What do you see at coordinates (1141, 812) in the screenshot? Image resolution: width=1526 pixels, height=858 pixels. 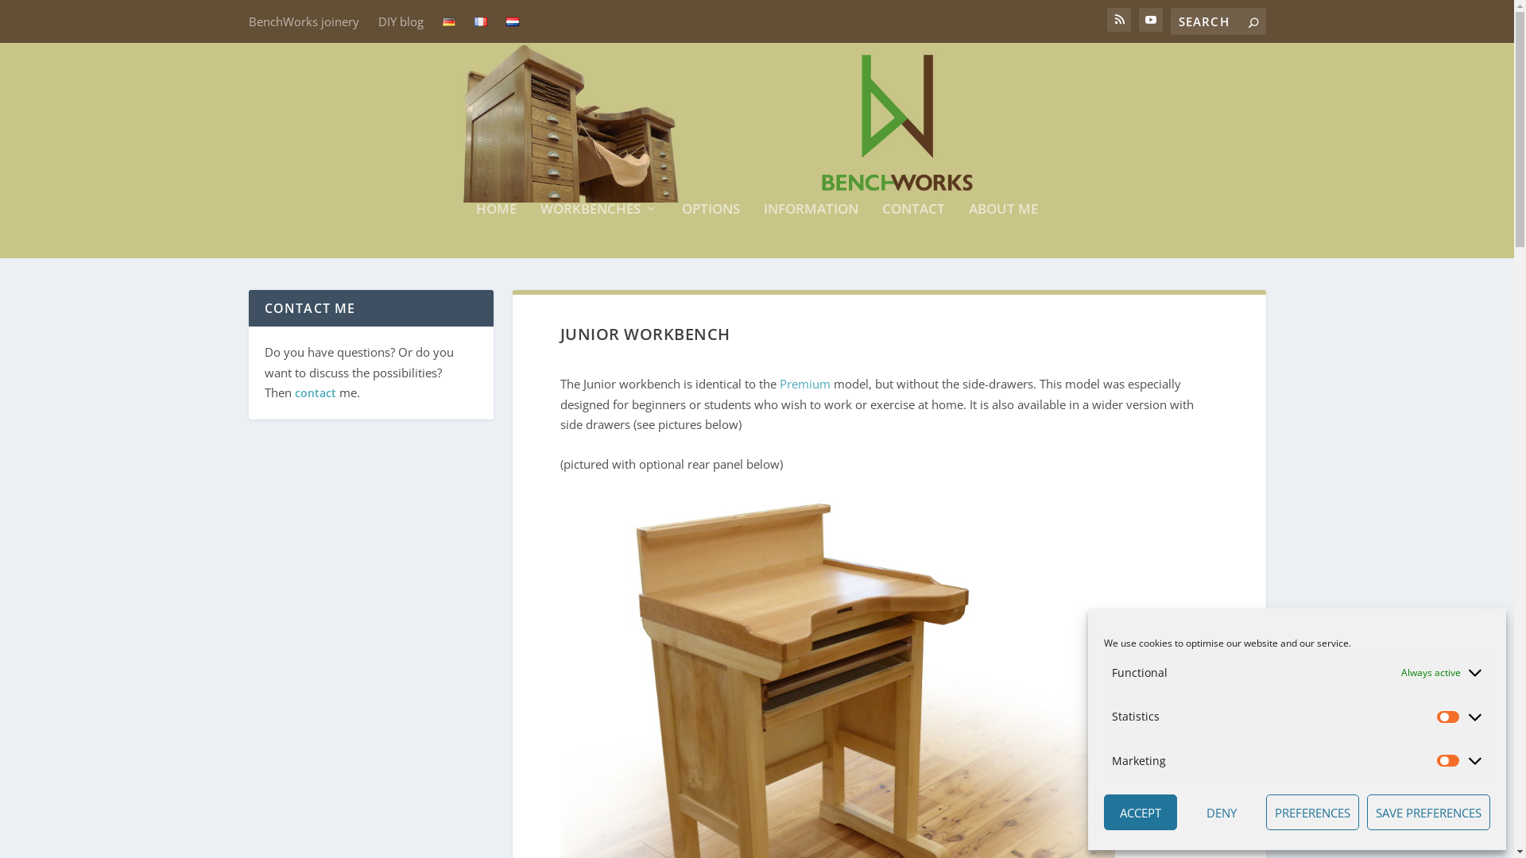 I see `ACCEPT` at bounding box center [1141, 812].